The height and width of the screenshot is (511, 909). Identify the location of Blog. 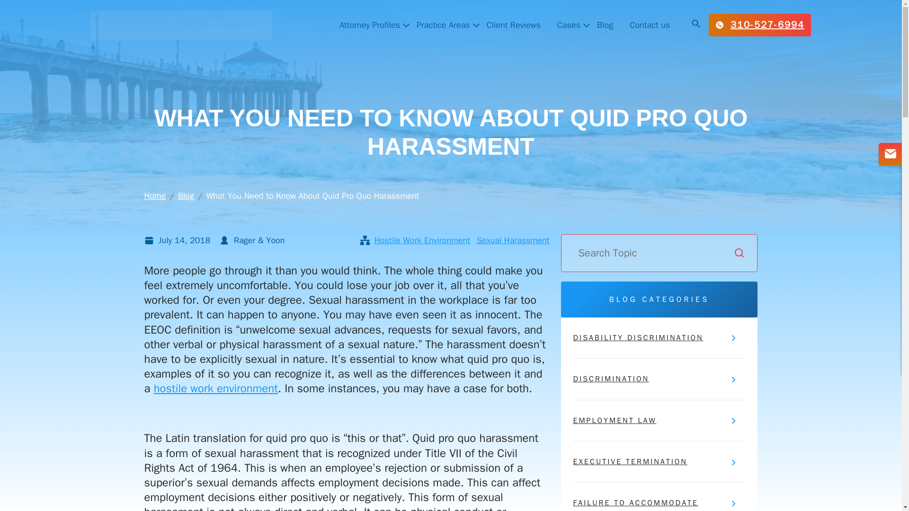
(605, 25).